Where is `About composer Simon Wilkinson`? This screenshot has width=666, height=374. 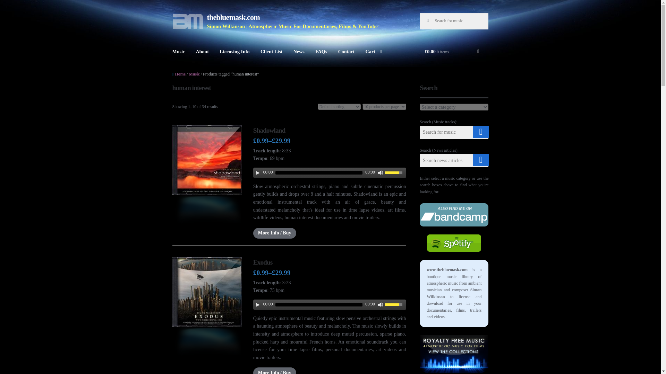
About composer Simon Wilkinson is located at coordinates (203, 57).